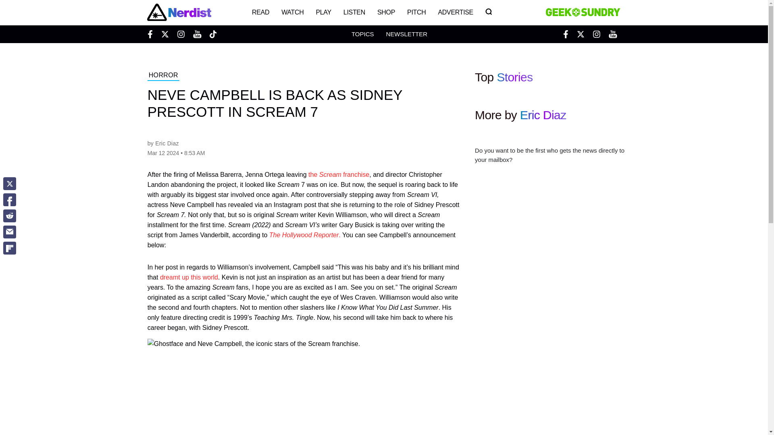 Image resolution: width=774 pixels, height=435 pixels. Describe the element at coordinates (543, 115) in the screenshot. I see `Eric Diaz` at that location.